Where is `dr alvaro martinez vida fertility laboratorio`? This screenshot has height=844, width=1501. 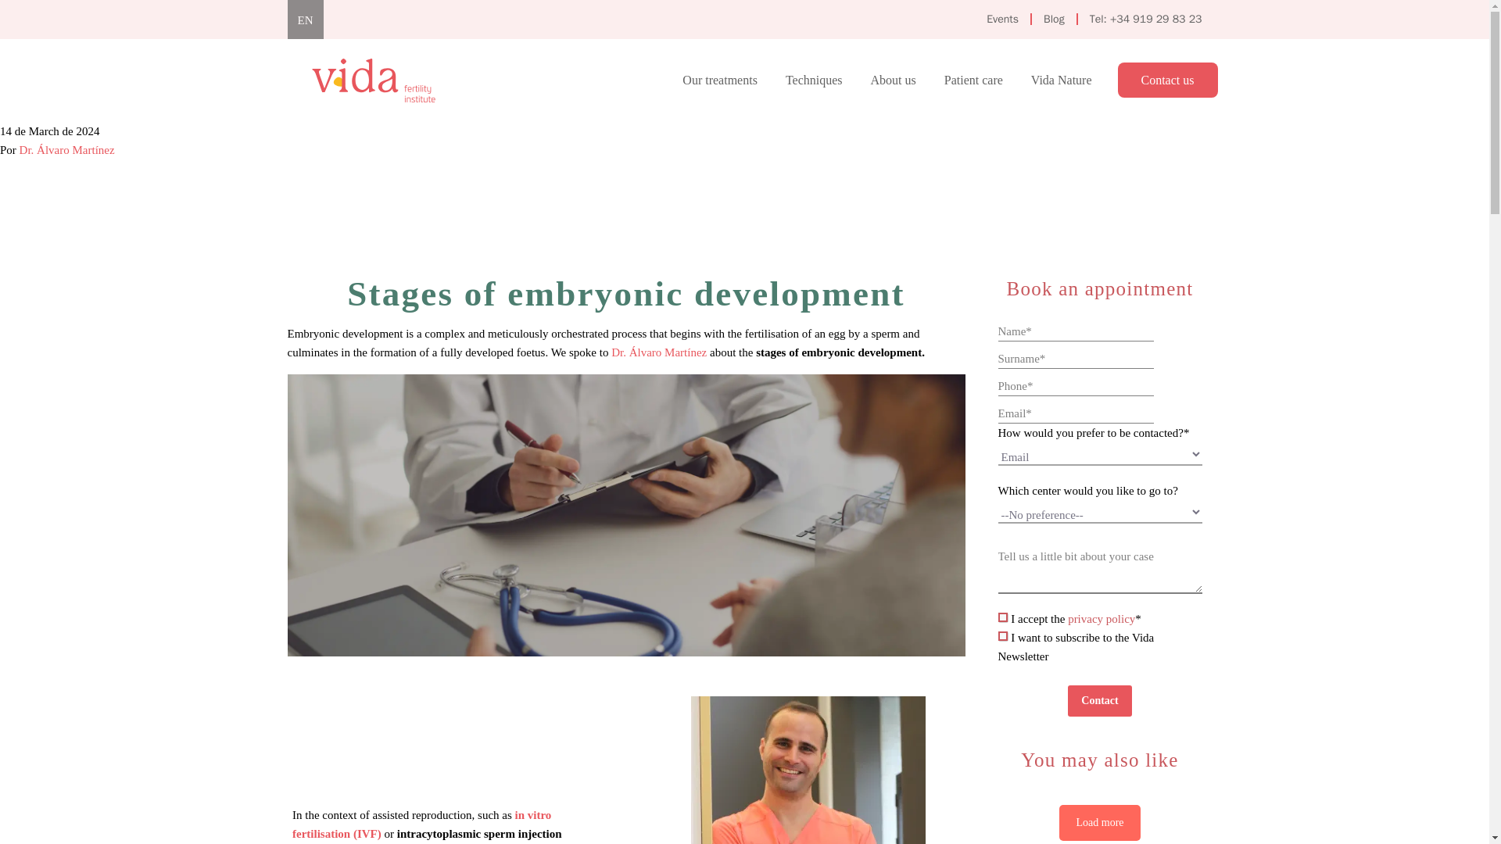
dr alvaro martinez vida fertility laboratorio is located at coordinates (808, 771).